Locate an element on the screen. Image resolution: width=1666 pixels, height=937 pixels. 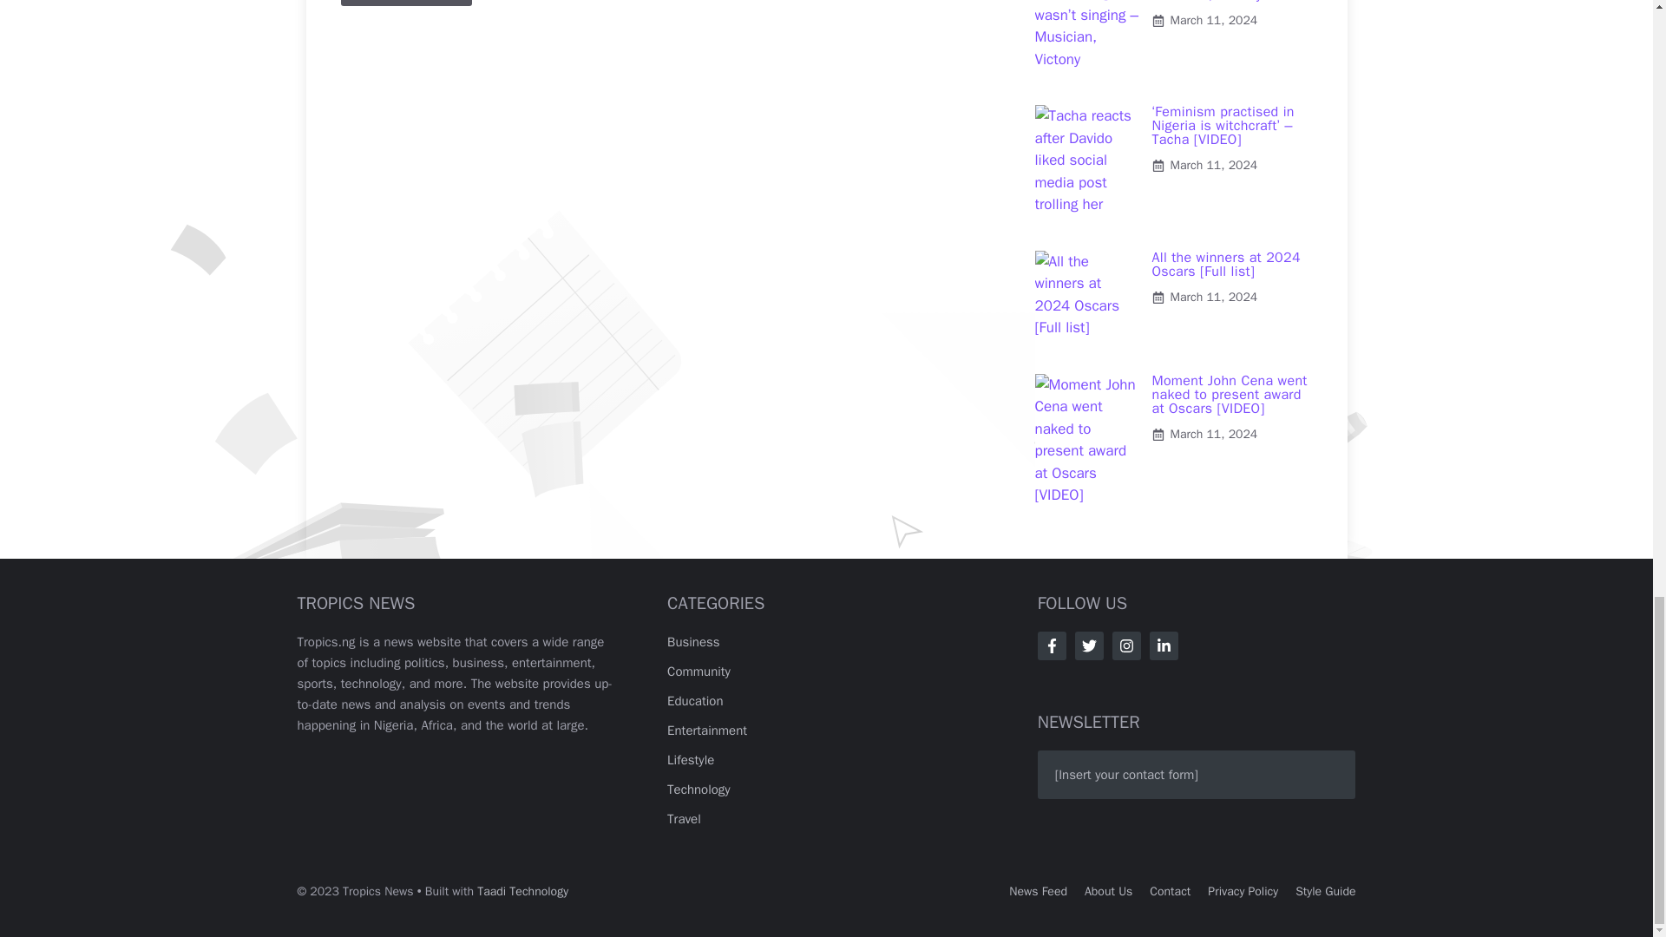
Scroll back to top is located at coordinates (1610, 86).